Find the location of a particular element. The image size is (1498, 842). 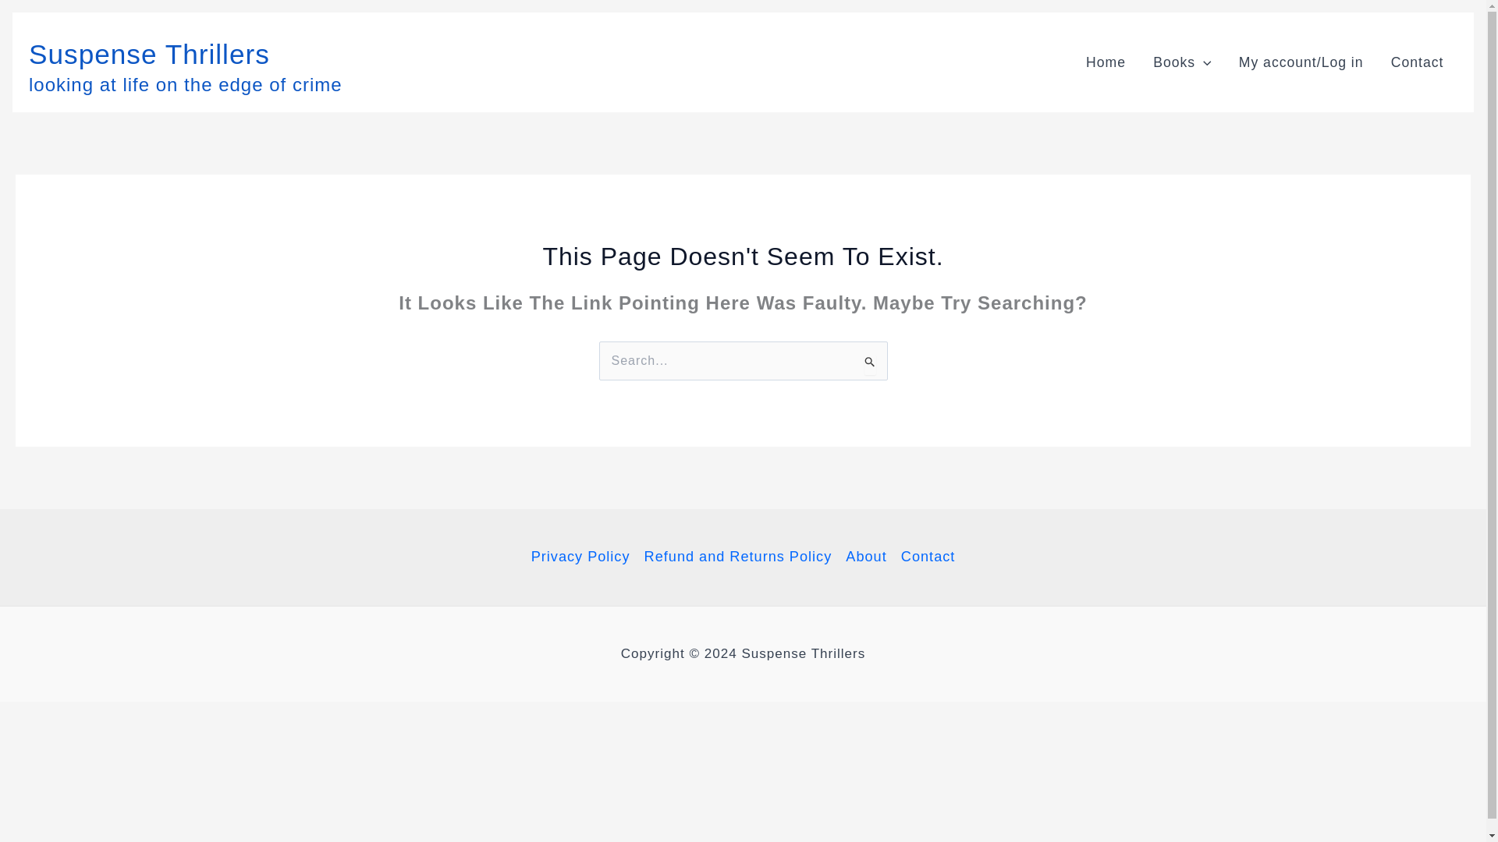

Books is located at coordinates (1183, 62).